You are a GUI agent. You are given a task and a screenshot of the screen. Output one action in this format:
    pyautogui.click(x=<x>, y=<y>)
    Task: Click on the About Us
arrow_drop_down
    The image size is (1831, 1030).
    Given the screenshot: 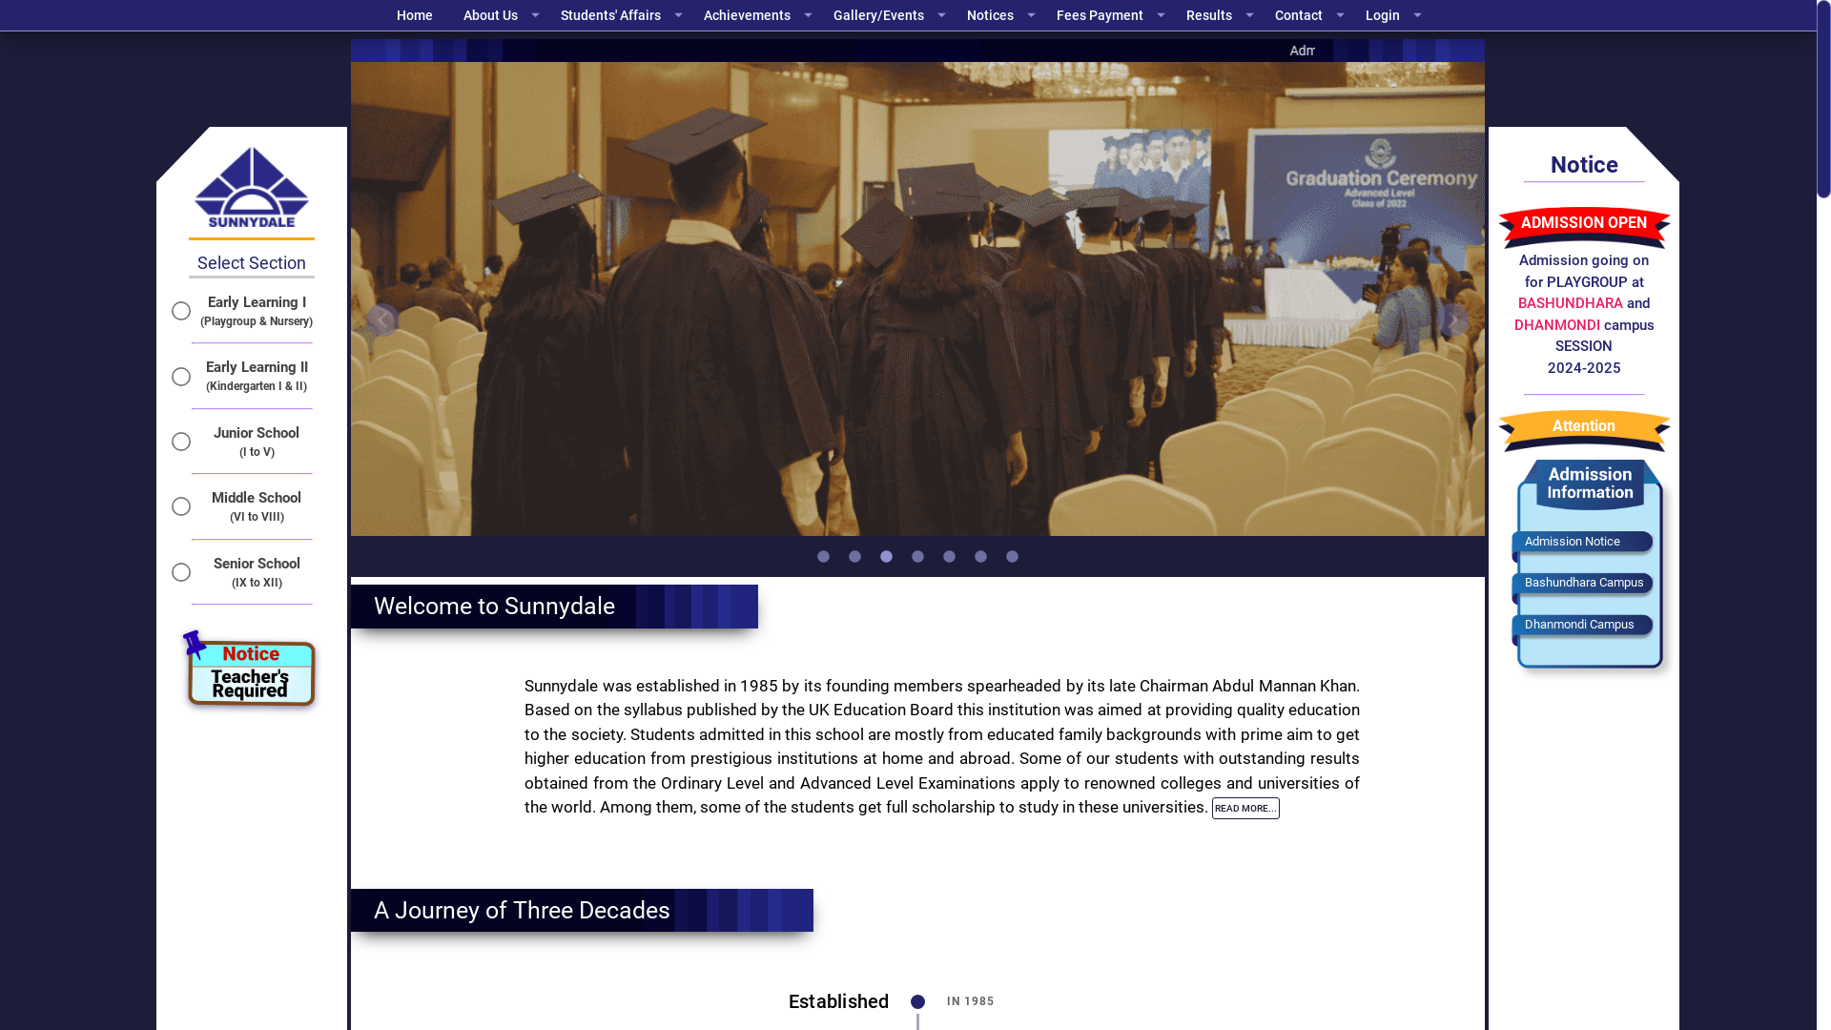 What is the action you would take?
    pyautogui.click(x=504, y=15)
    